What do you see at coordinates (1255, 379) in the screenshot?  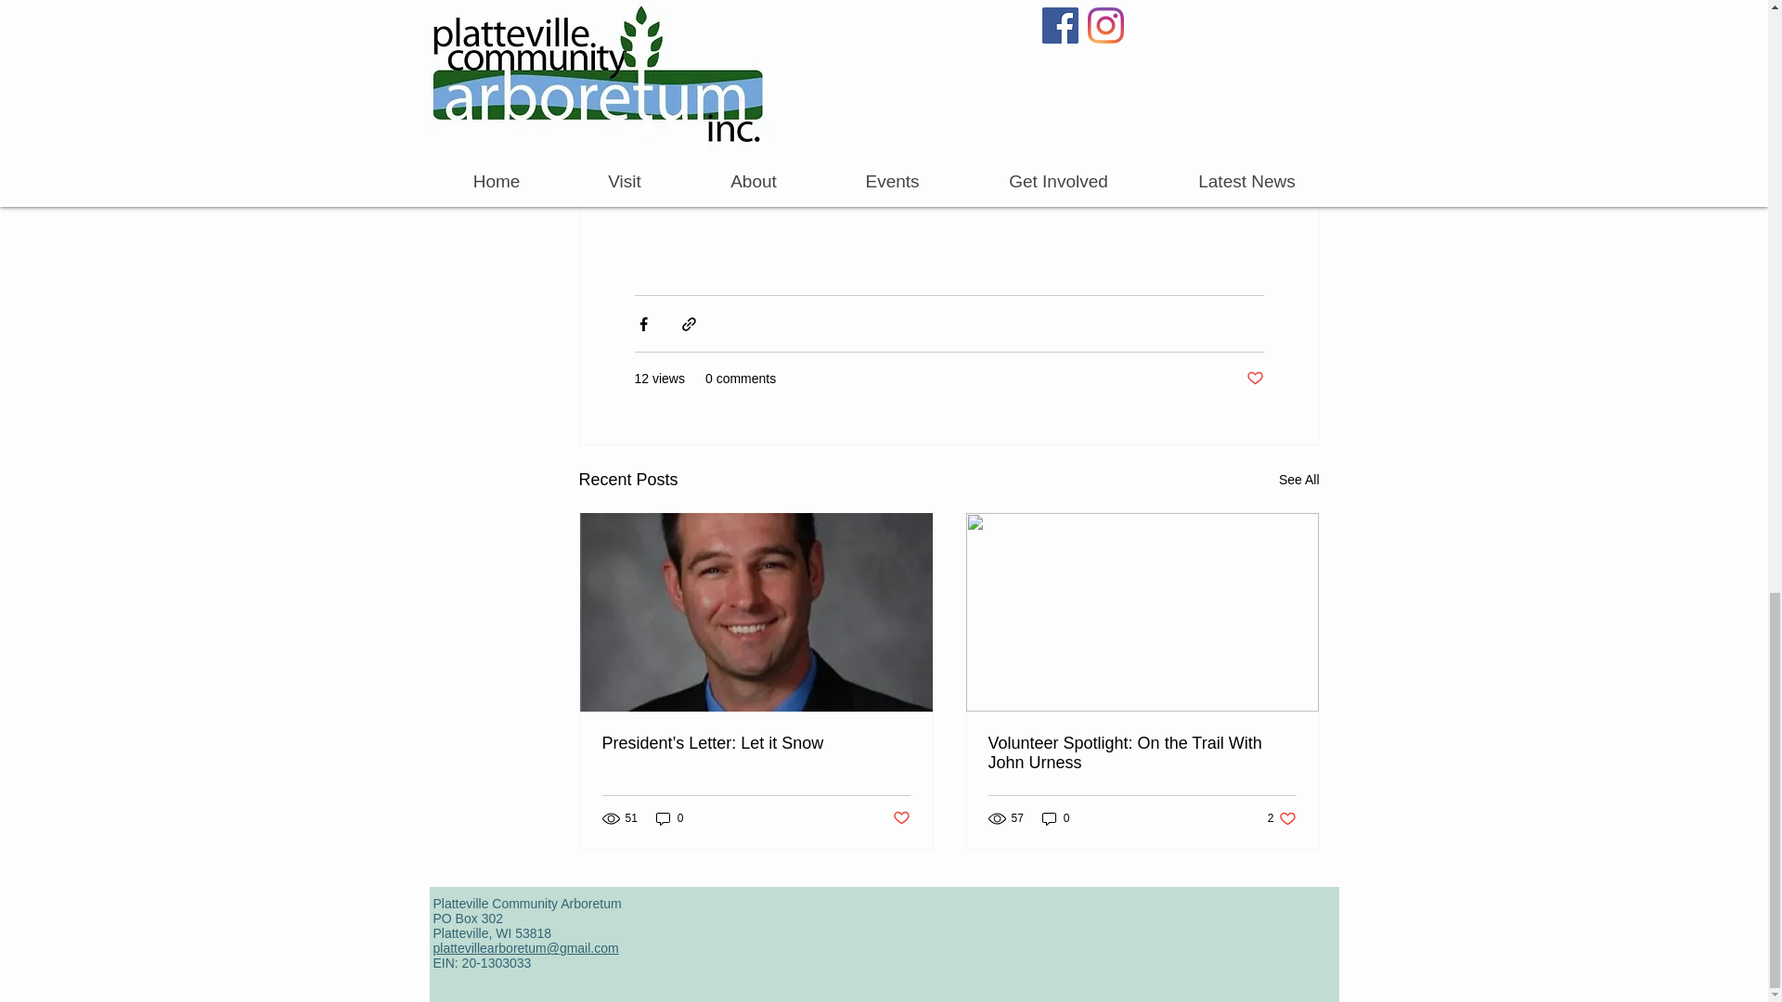 I see `0` at bounding box center [1255, 379].